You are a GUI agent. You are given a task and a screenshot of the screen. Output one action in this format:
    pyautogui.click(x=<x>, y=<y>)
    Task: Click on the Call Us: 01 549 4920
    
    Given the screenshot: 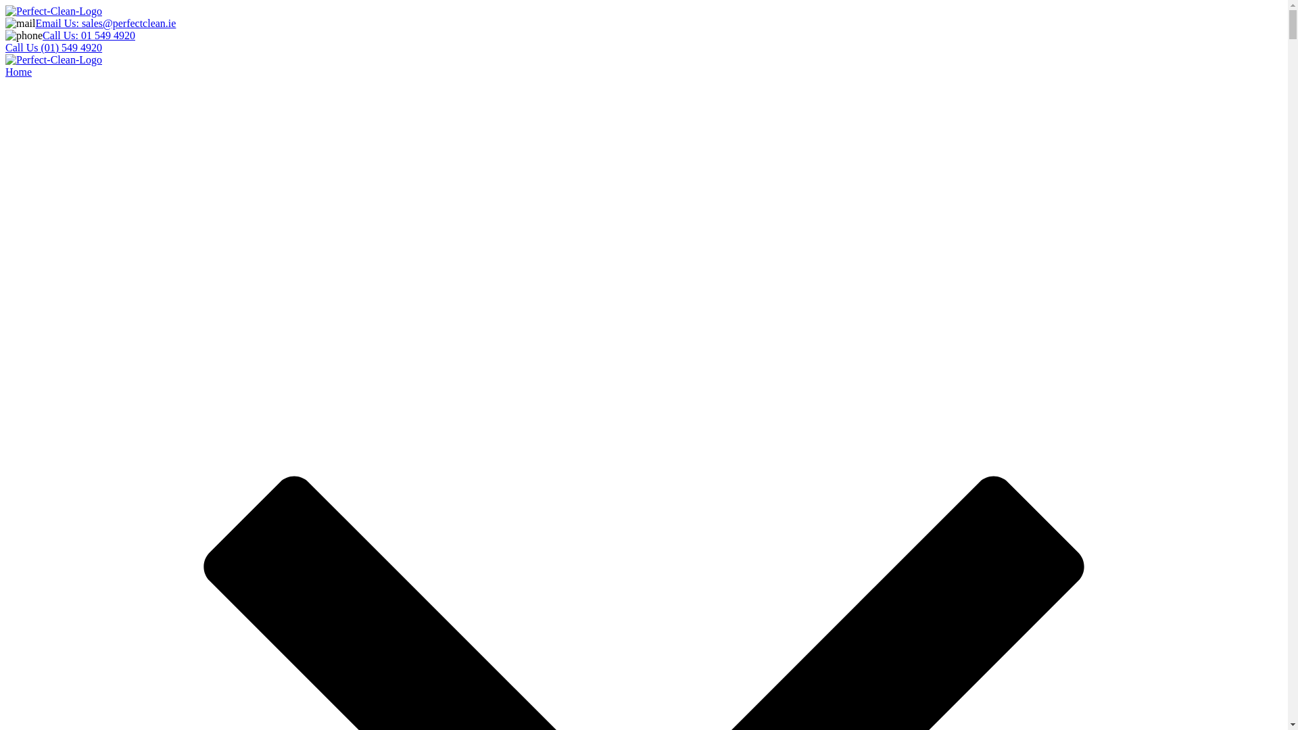 What is the action you would take?
    pyautogui.click(x=89, y=35)
    